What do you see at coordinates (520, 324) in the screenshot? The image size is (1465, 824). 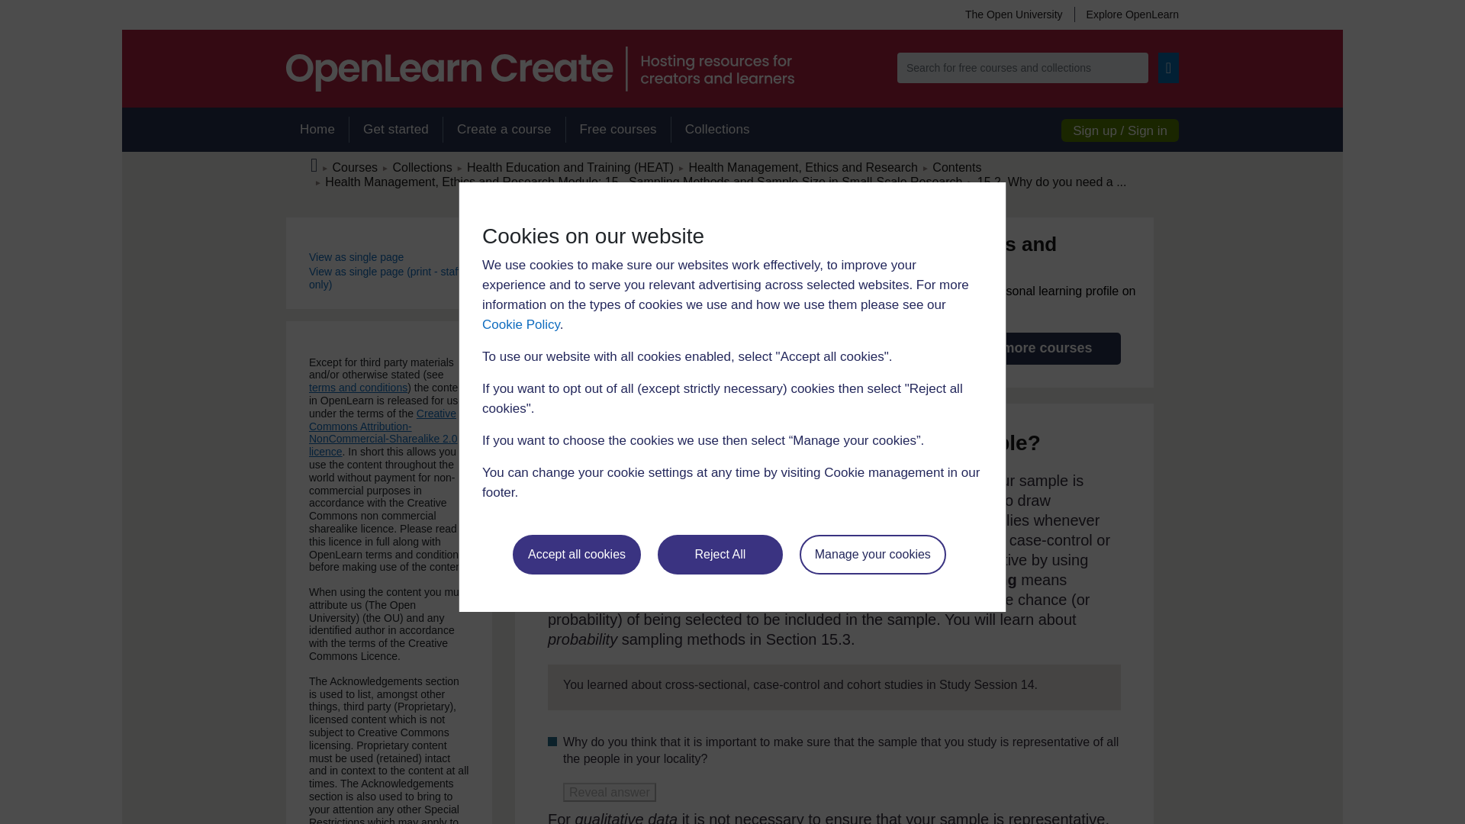 I see `Cookie Policy` at bounding box center [520, 324].